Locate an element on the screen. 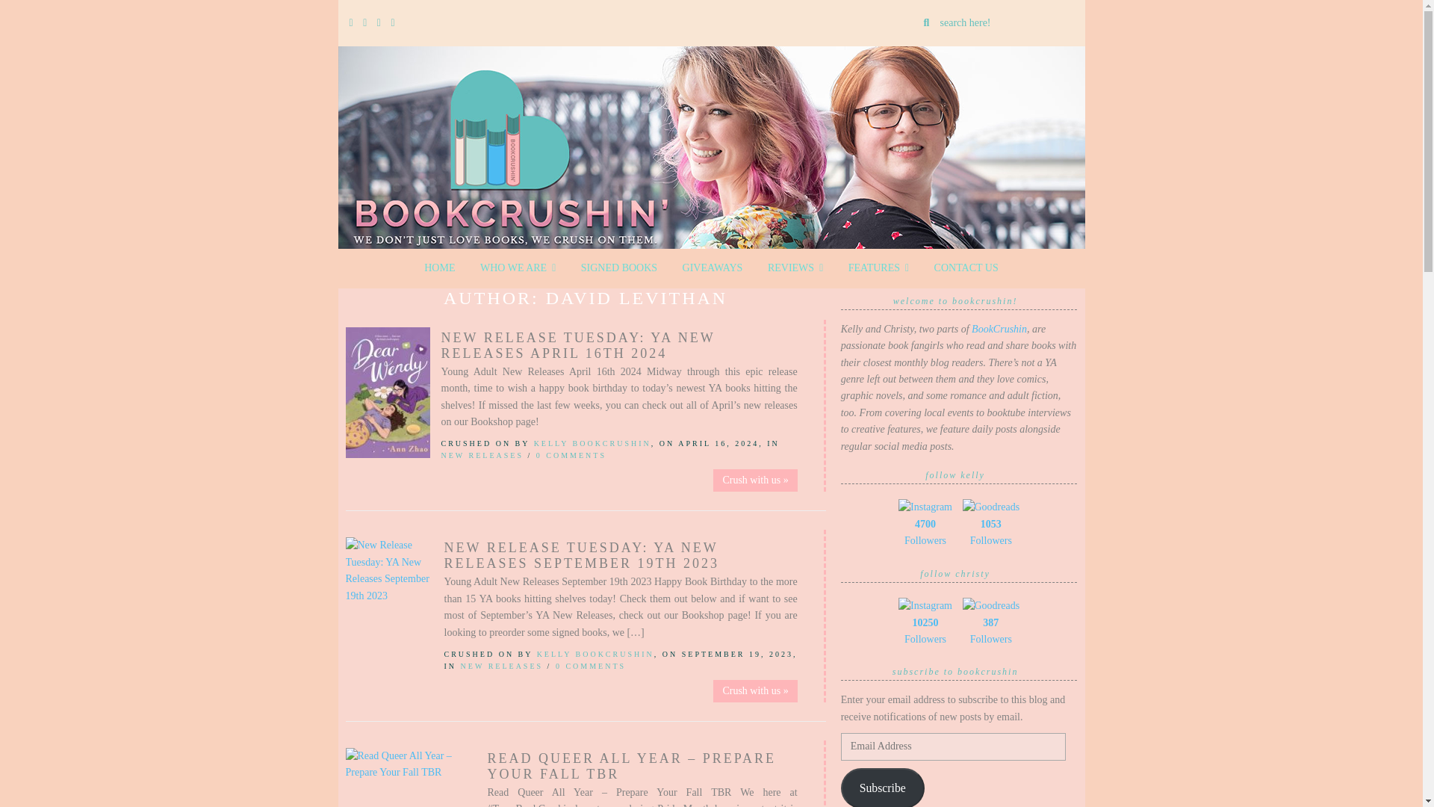 This screenshot has width=1434, height=807. CONTACT US is located at coordinates (966, 268).